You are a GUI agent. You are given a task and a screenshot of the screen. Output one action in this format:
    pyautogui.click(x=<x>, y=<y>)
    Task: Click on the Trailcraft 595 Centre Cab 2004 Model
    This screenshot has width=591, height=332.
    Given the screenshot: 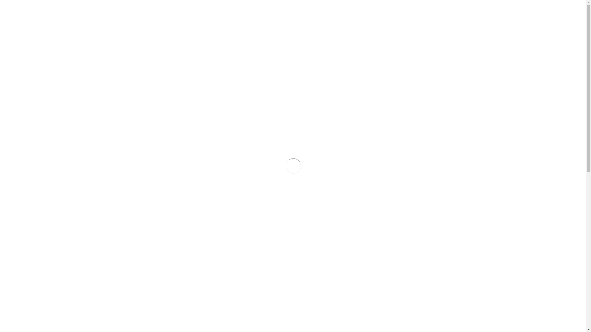 What is the action you would take?
    pyautogui.click(x=173, y=164)
    